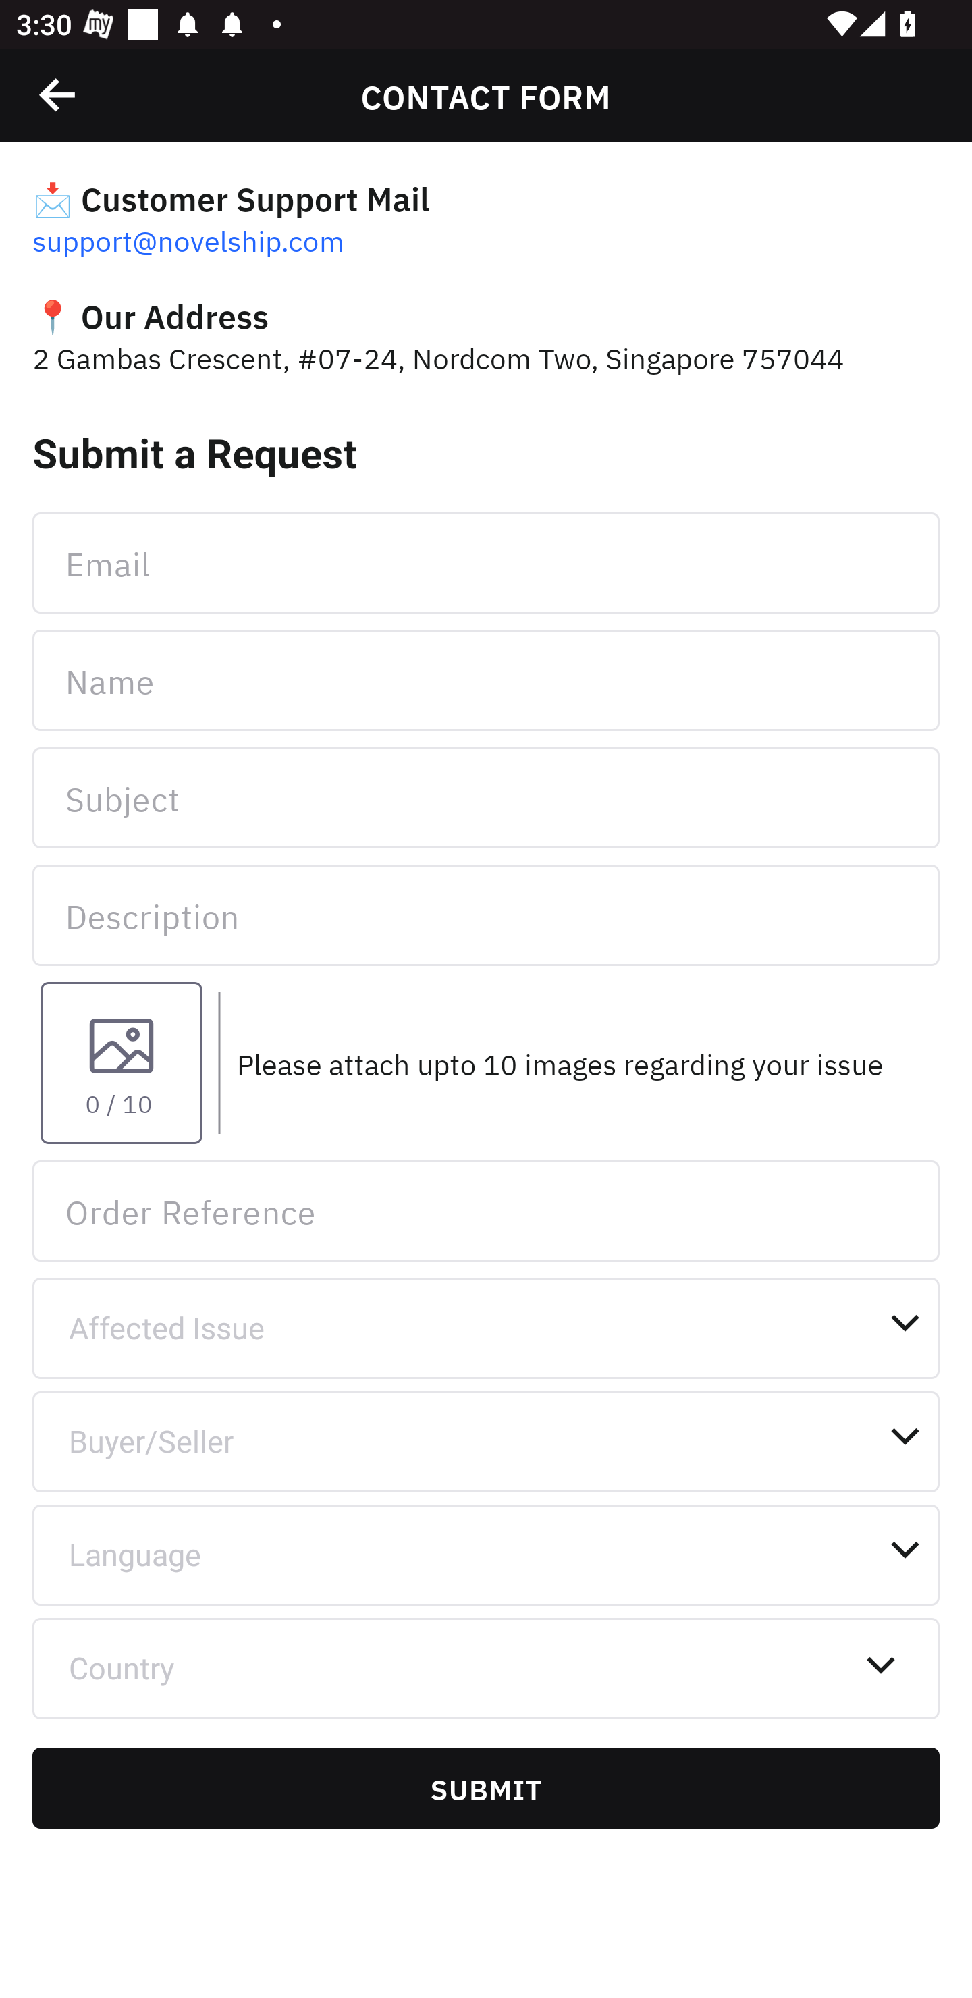 The width and height of the screenshot is (972, 1998). Describe the element at coordinates (486, 915) in the screenshot. I see `Description` at that location.